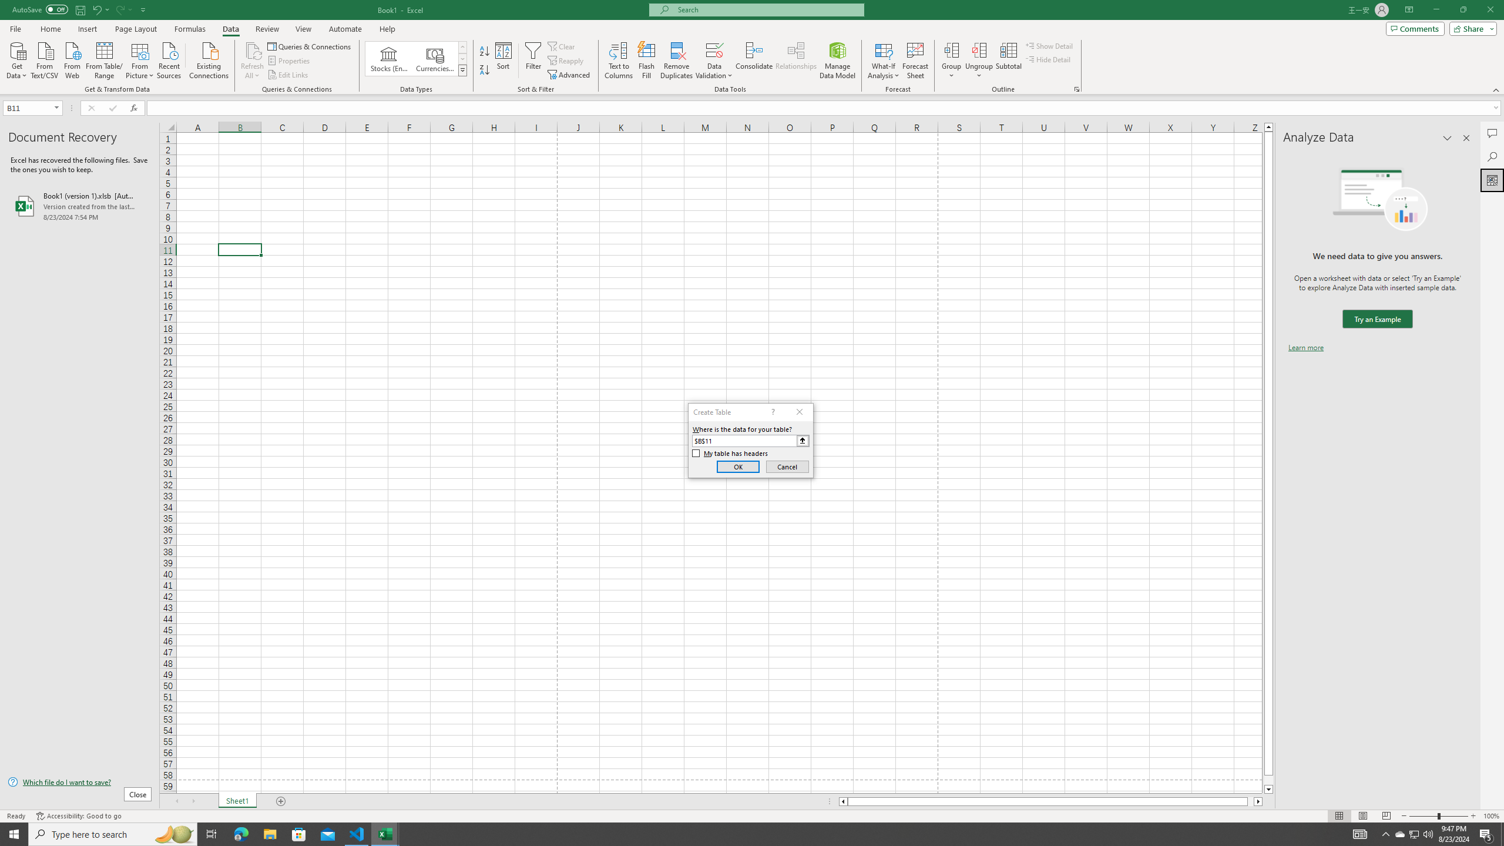  I want to click on Filter, so click(533, 61).